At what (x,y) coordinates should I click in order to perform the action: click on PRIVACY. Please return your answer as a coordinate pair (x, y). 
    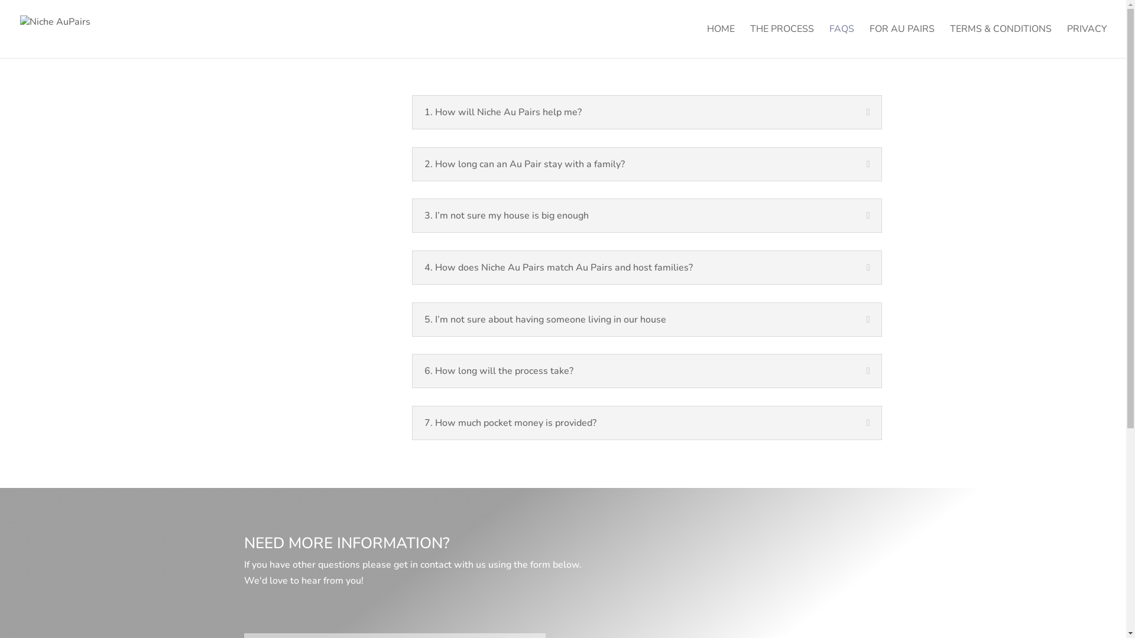
    Looking at the image, I should click on (1087, 41).